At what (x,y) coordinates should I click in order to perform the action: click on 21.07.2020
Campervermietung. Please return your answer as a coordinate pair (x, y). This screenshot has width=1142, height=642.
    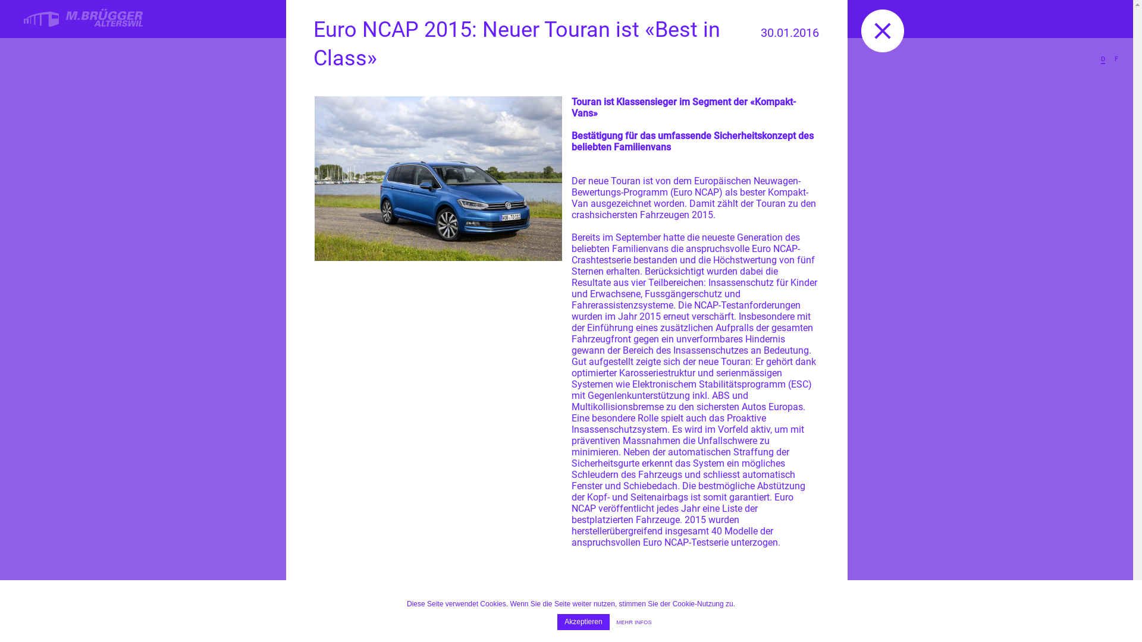
    Looking at the image, I should click on (635, 341).